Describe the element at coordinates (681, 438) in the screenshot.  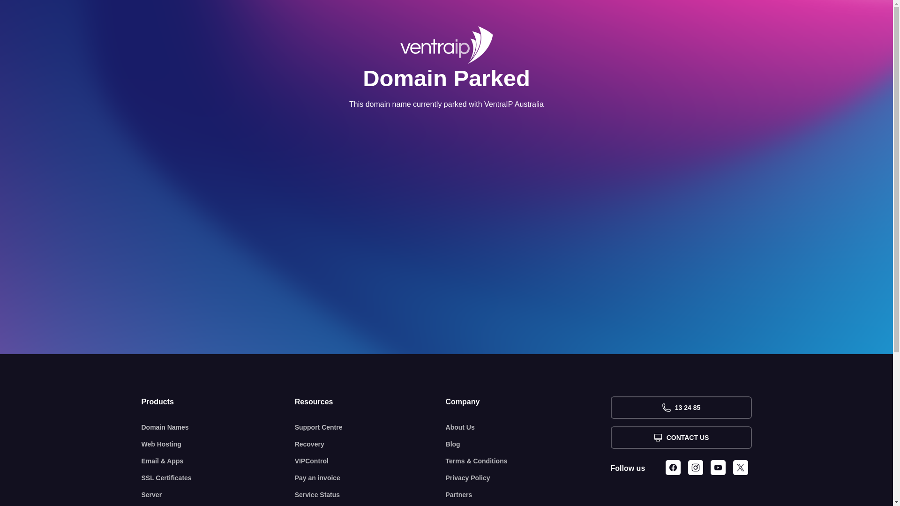
I see `CONTACT US` at that location.